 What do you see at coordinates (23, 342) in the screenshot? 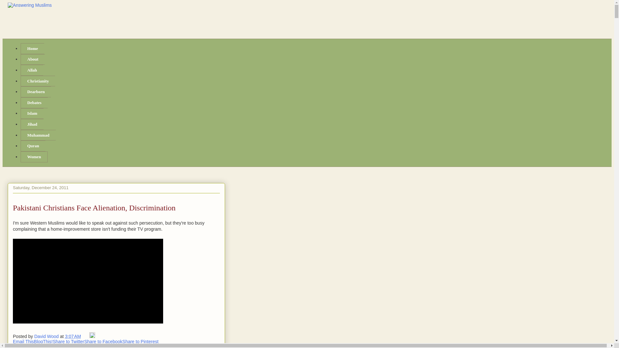
I see `Email This` at bounding box center [23, 342].